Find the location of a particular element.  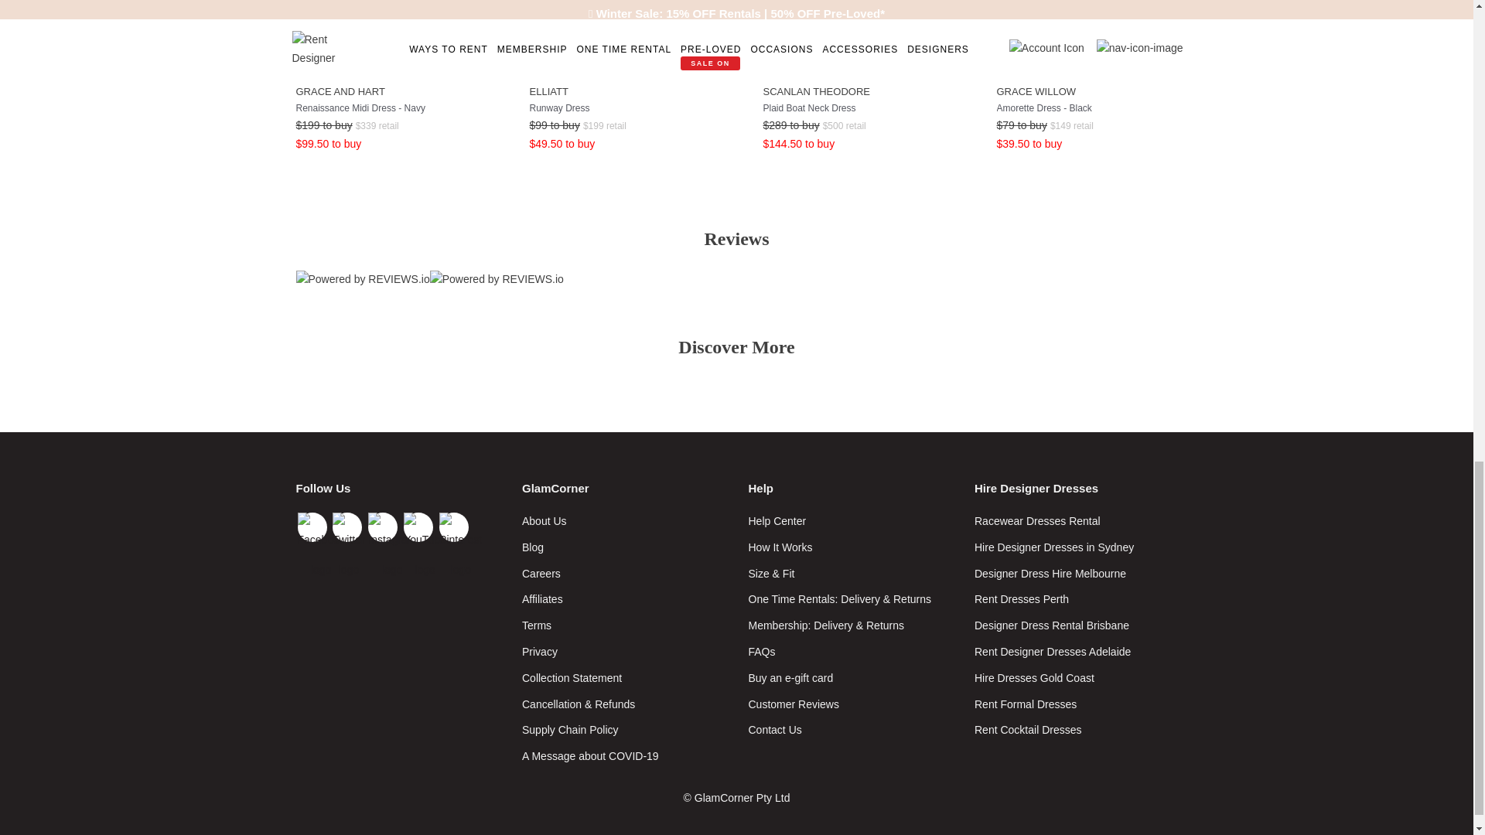

Youtube is located at coordinates (418, 527).